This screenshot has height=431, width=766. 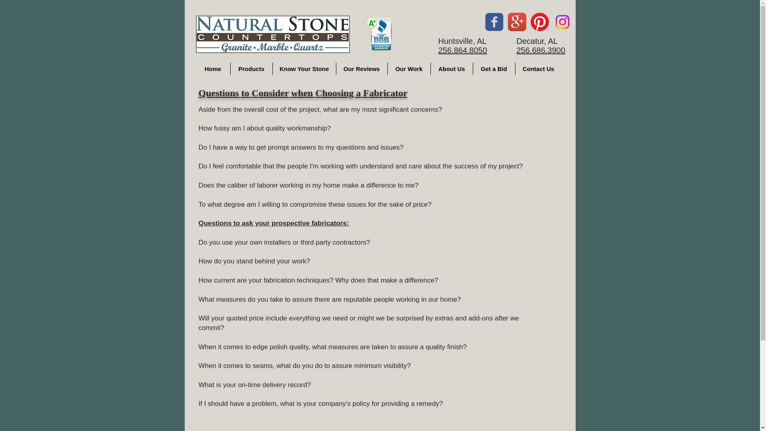 I want to click on Products, so click(x=251, y=69).